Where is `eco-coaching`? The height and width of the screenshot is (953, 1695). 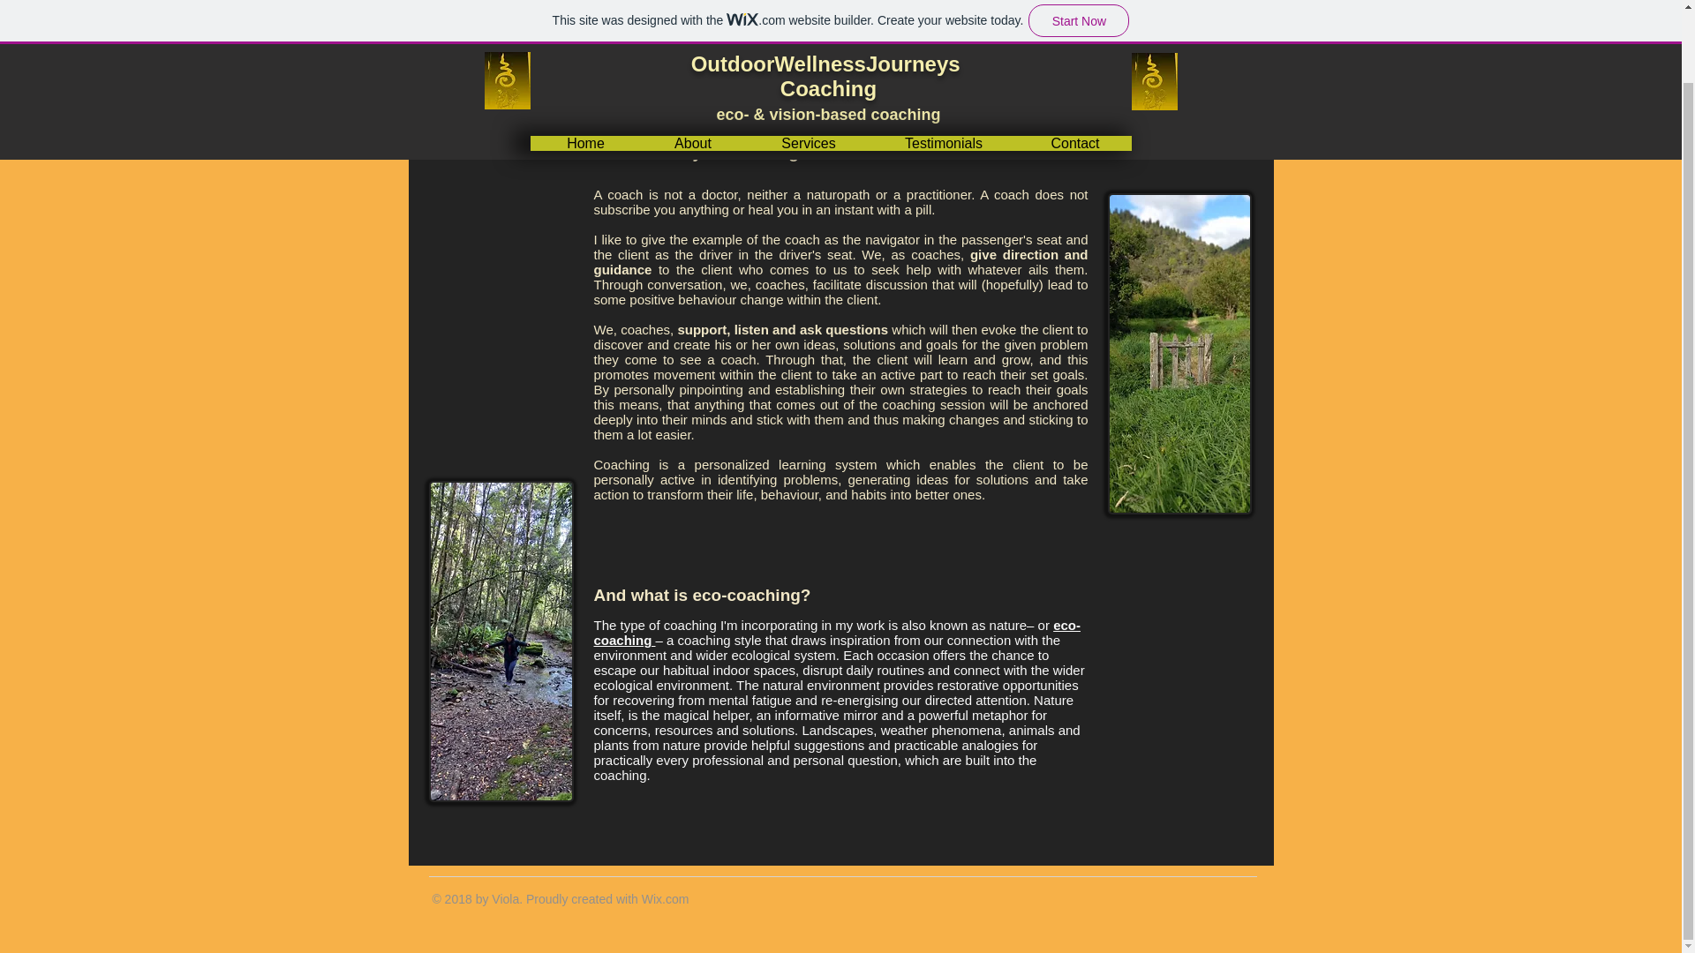
eco-coaching is located at coordinates (837, 632).